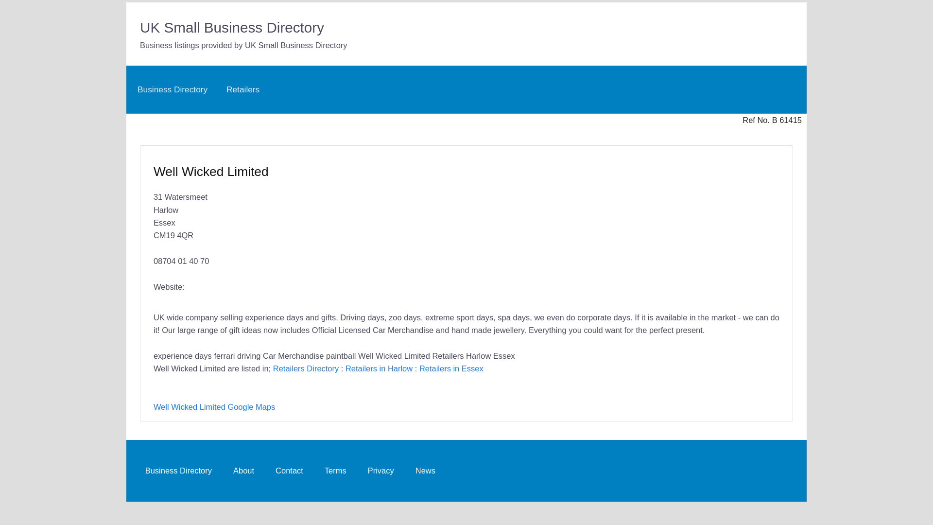 The height and width of the screenshot is (525, 933). Describe the element at coordinates (618, 221) in the screenshot. I see `Advertisement` at that location.